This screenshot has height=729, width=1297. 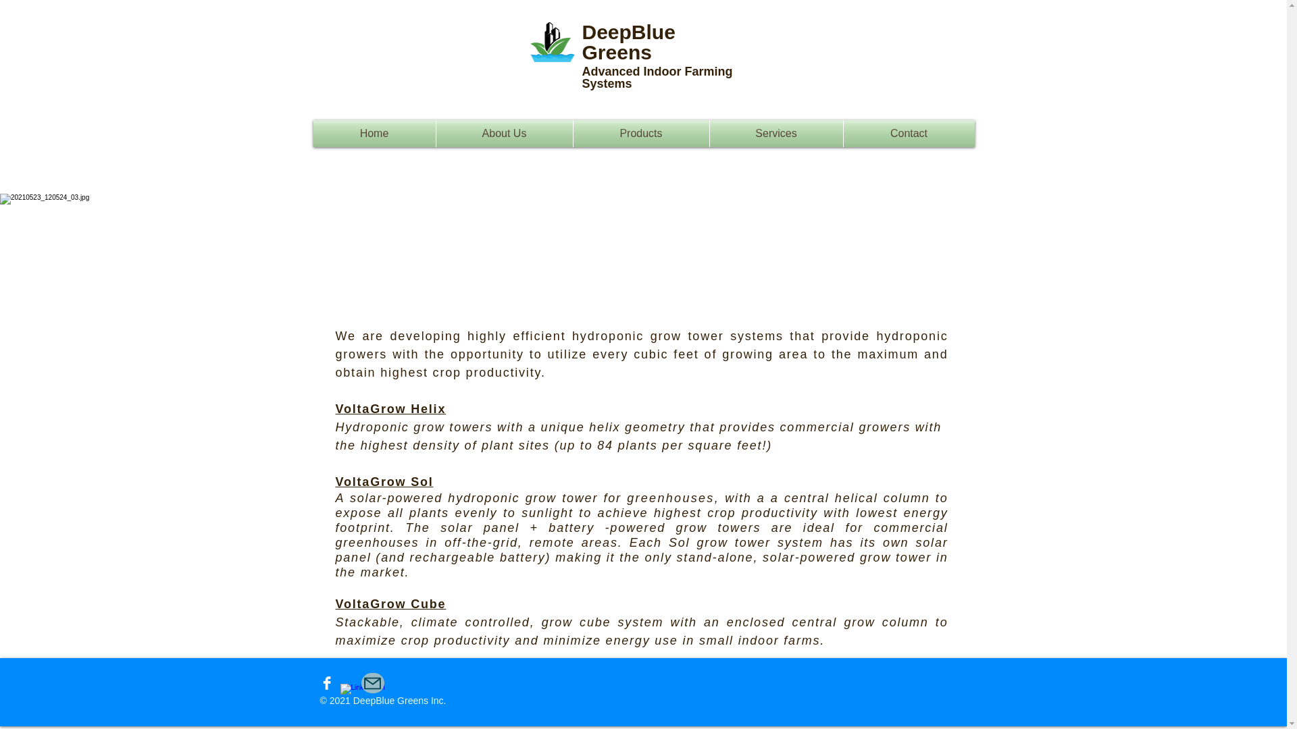 What do you see at coordinates (374, 134) in the screenshot?
I see `Home` at bounding box center [374, 134].